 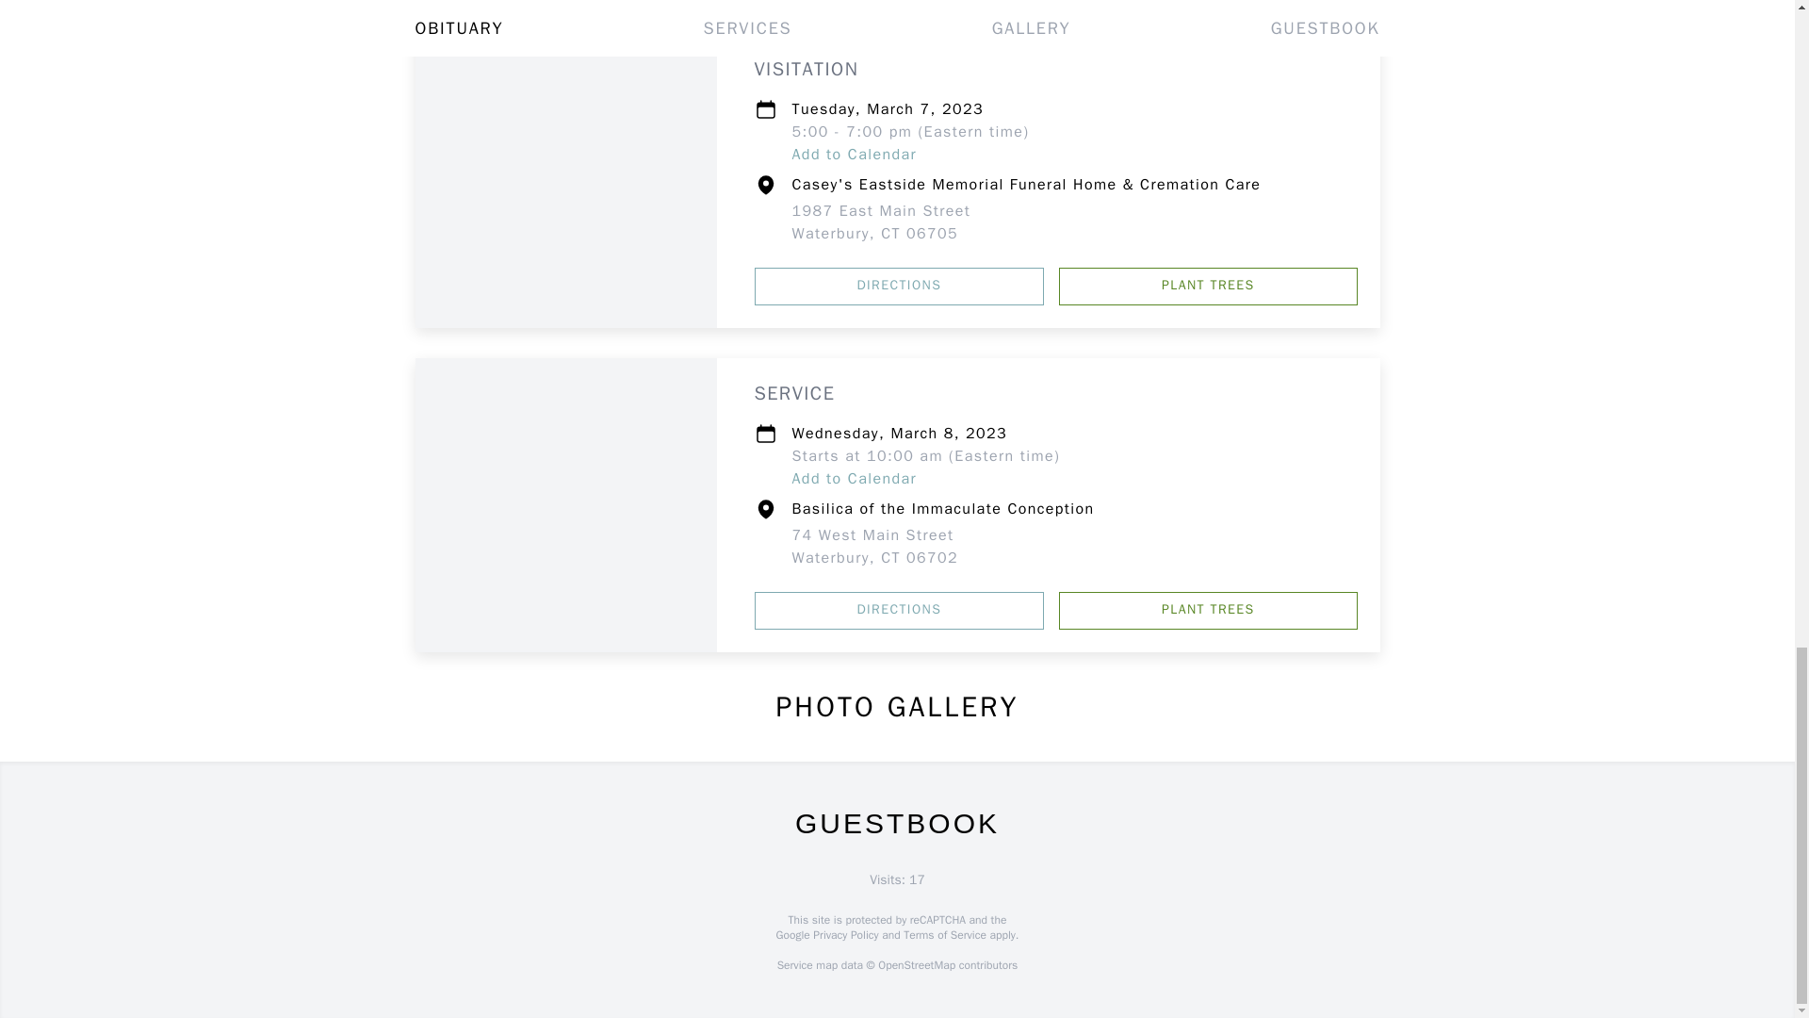 I want to click on DIRECTIONS, so click(x=880, y=222).